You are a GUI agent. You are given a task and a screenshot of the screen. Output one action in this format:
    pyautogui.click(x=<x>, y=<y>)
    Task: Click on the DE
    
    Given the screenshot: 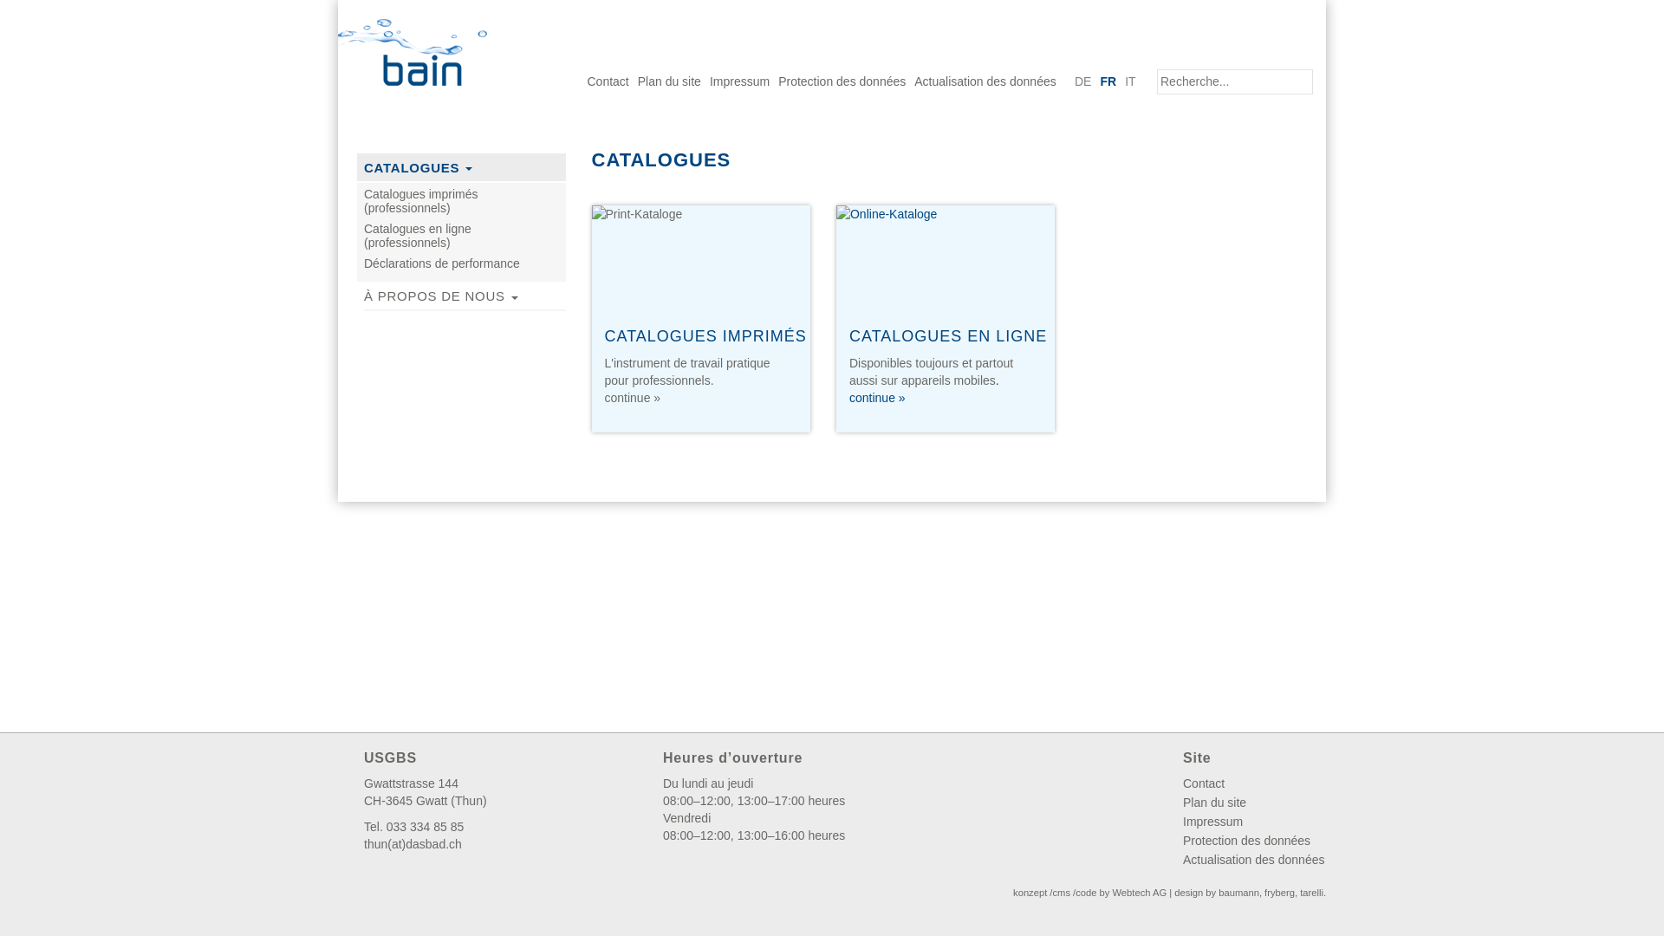 What is the action you would take?
    pyautogui.click(x=1083, y=81)
    